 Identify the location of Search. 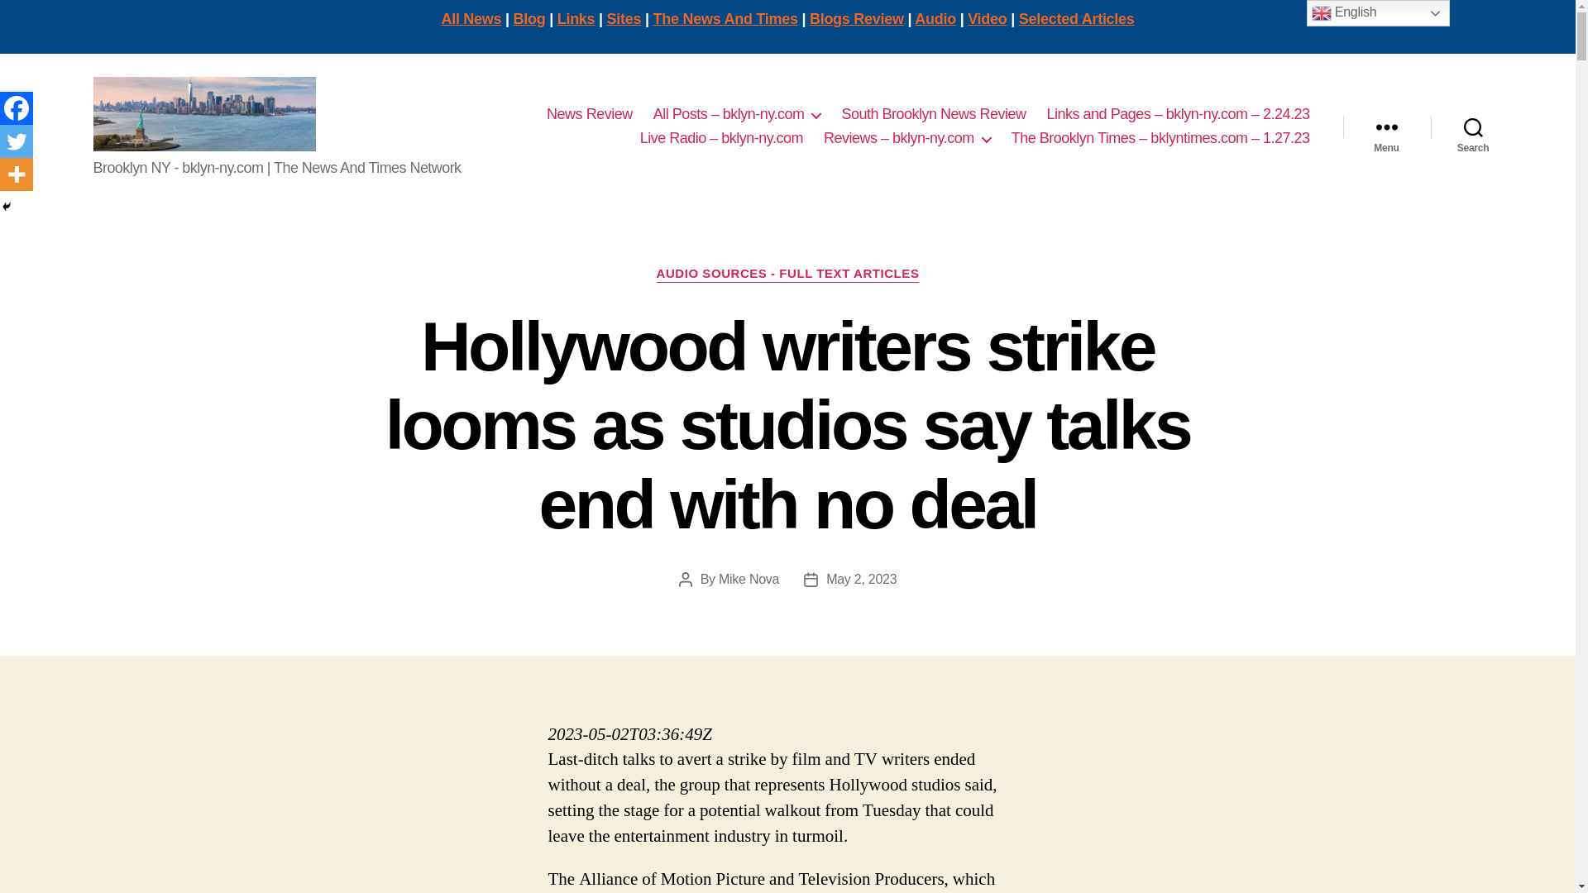
(1473, 126).